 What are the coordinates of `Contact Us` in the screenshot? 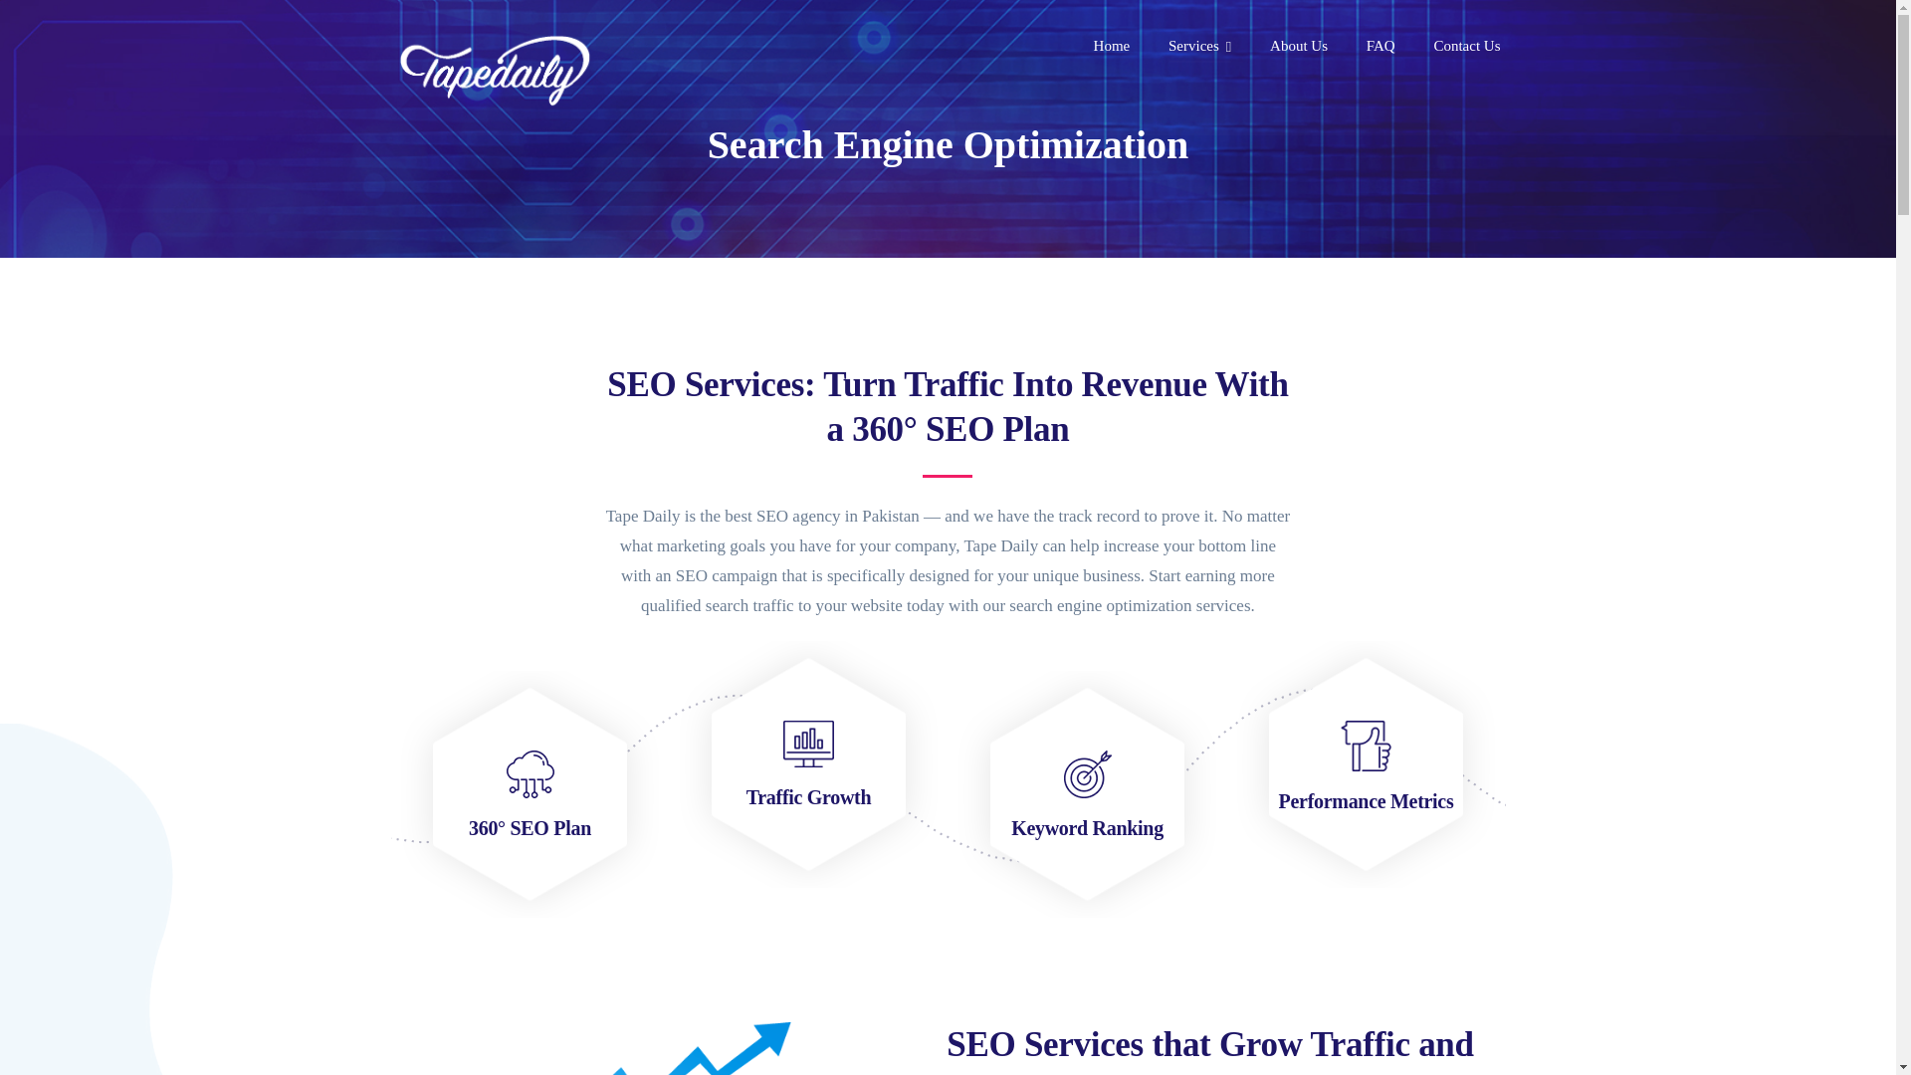 It's located at (1467, 48).